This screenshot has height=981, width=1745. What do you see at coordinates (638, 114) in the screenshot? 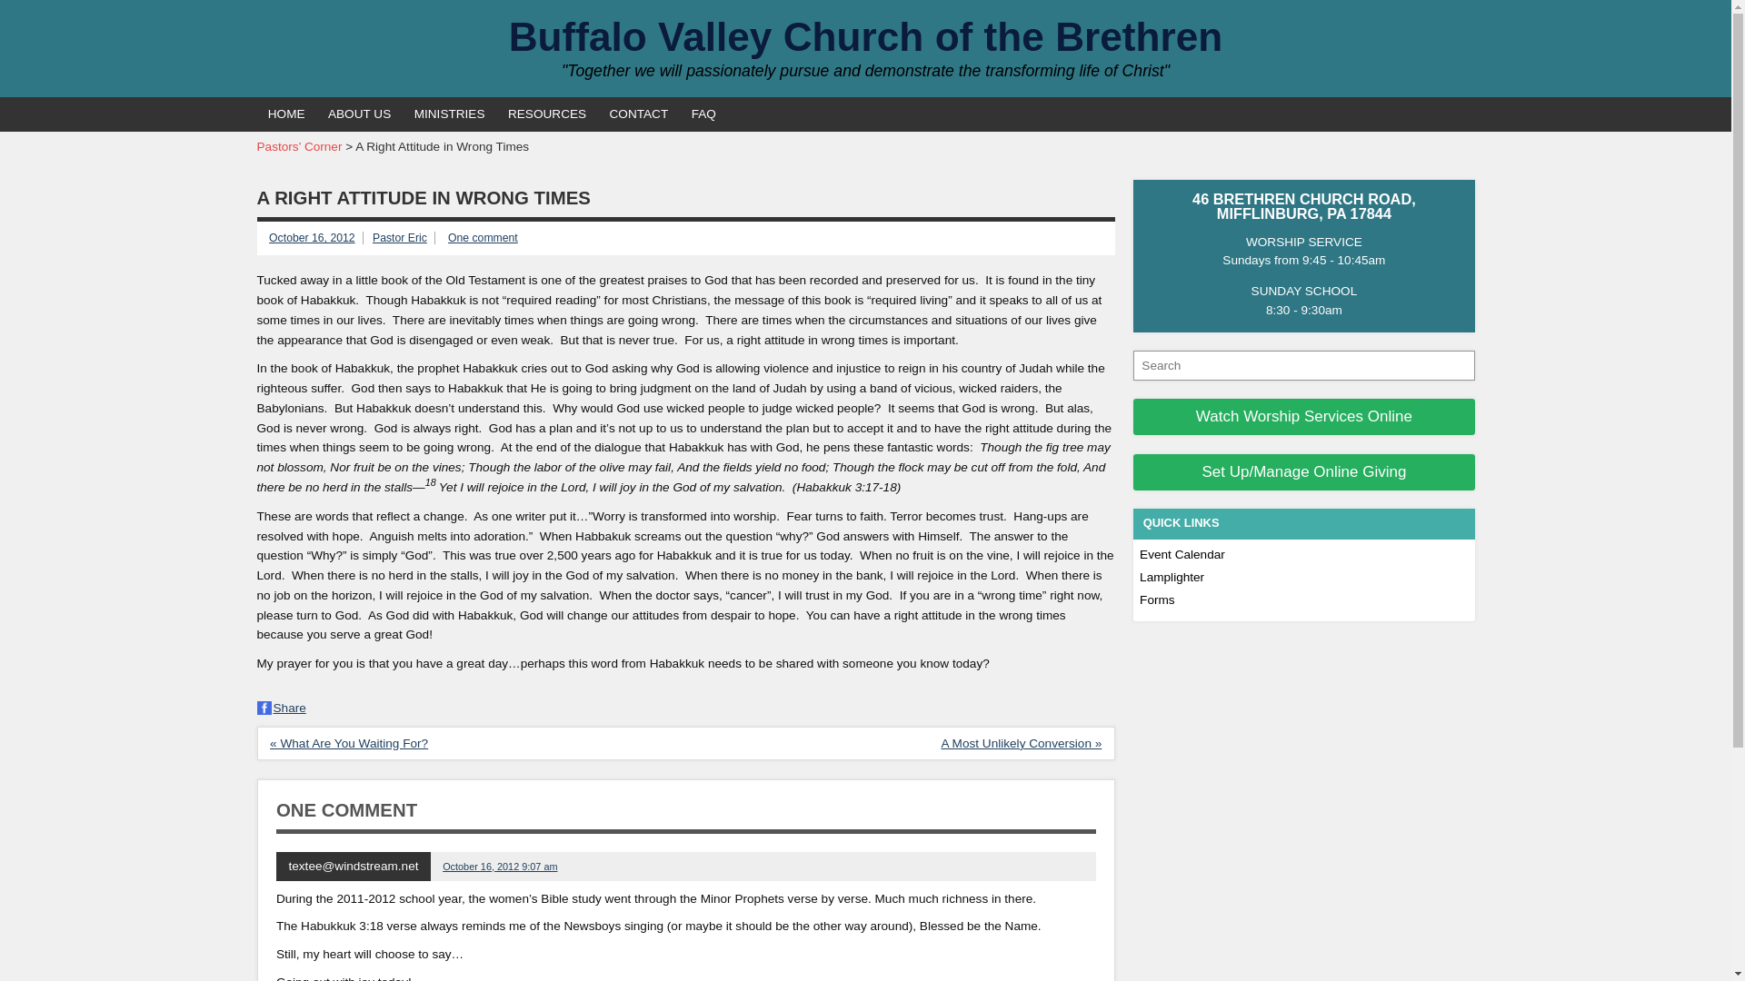
I see `CONTACT` at bounding box center [638, 114].